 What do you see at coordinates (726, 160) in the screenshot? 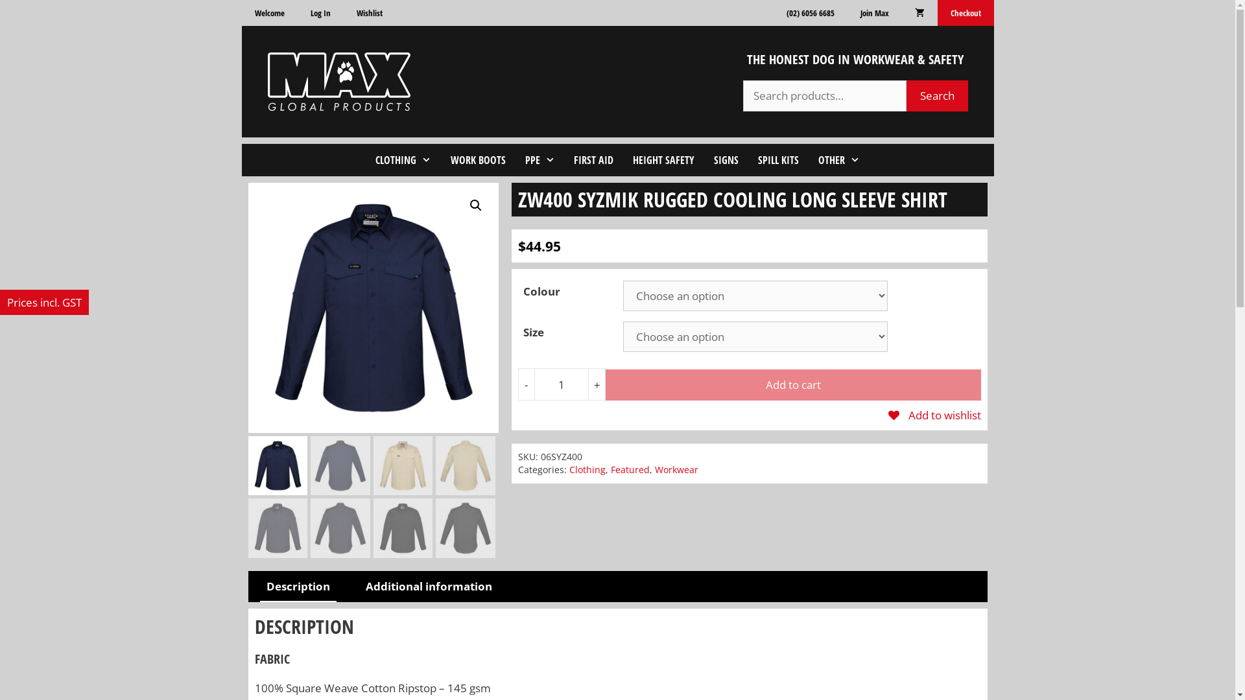
I see `SIGNS` at bounding box center [726, 160].